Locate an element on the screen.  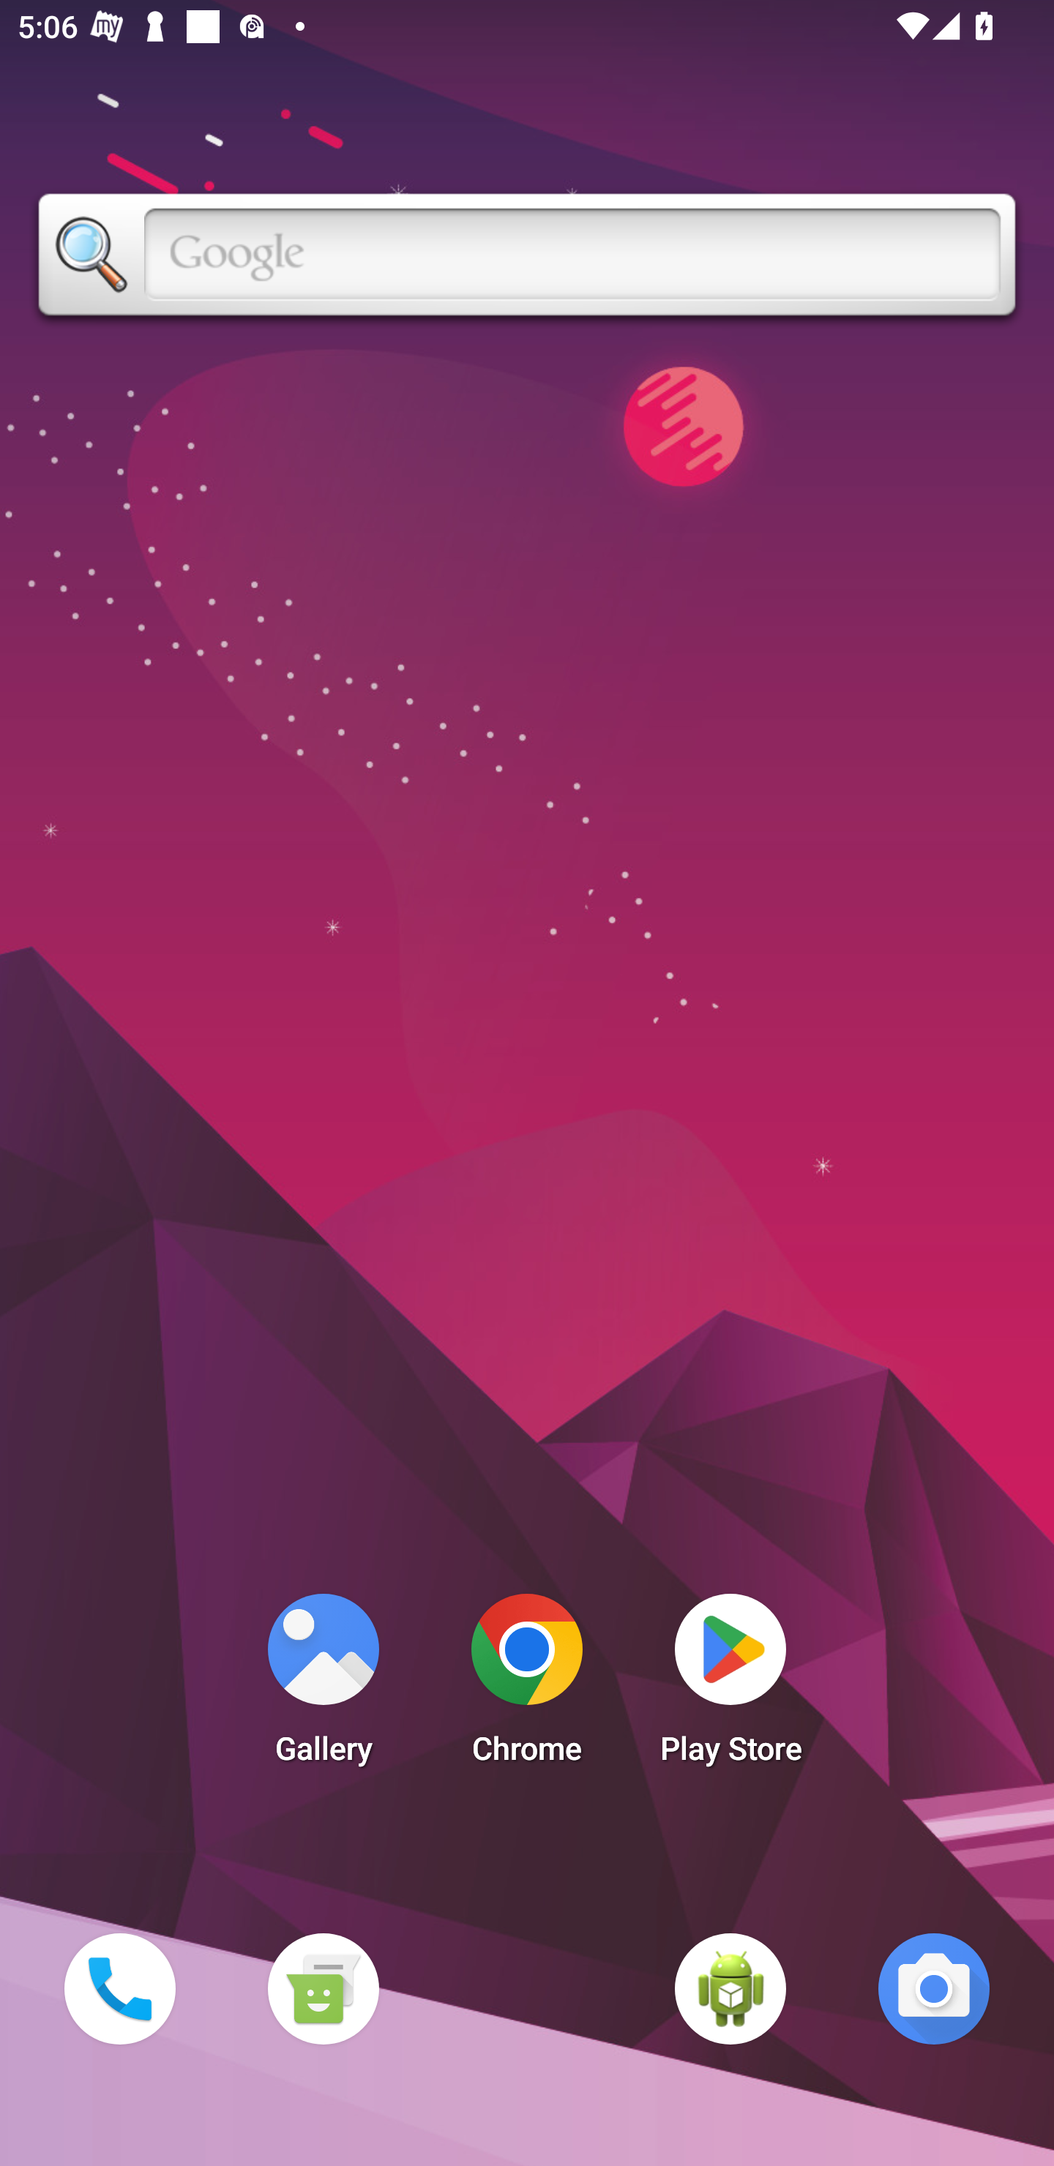
Chrome is located at coordinates (527, 1686).